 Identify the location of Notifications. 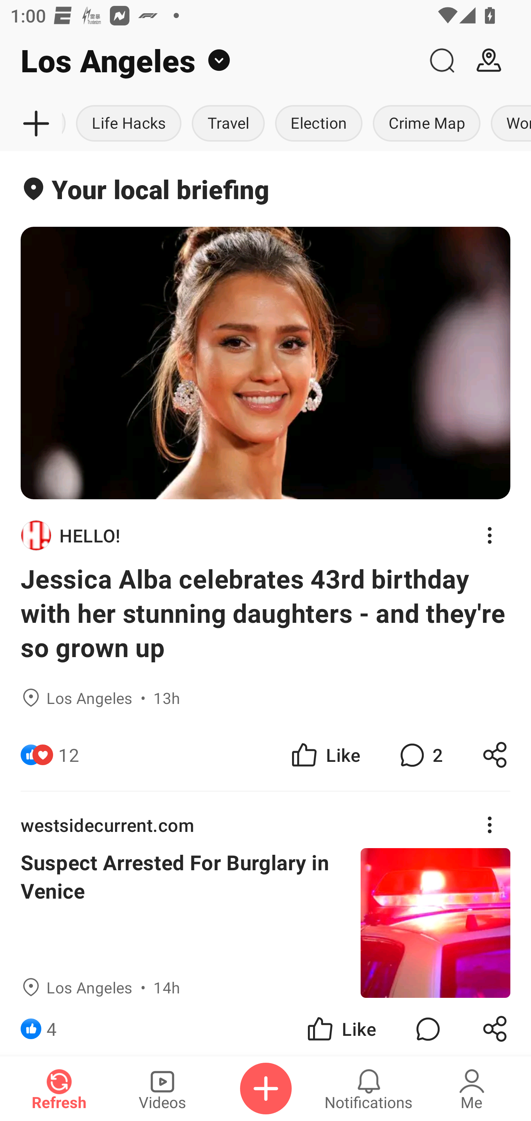
(369, 1089).